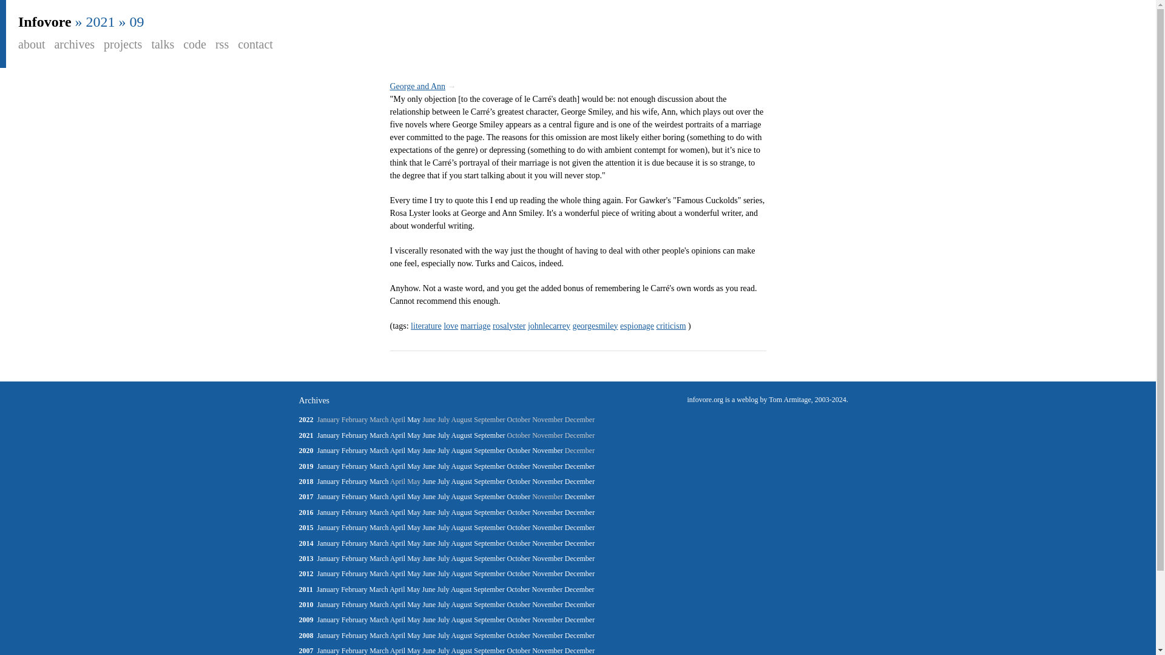  What do you see at coordinates (450, 326) in the screenshot?
I see `love` at bounding box center [450, 326].